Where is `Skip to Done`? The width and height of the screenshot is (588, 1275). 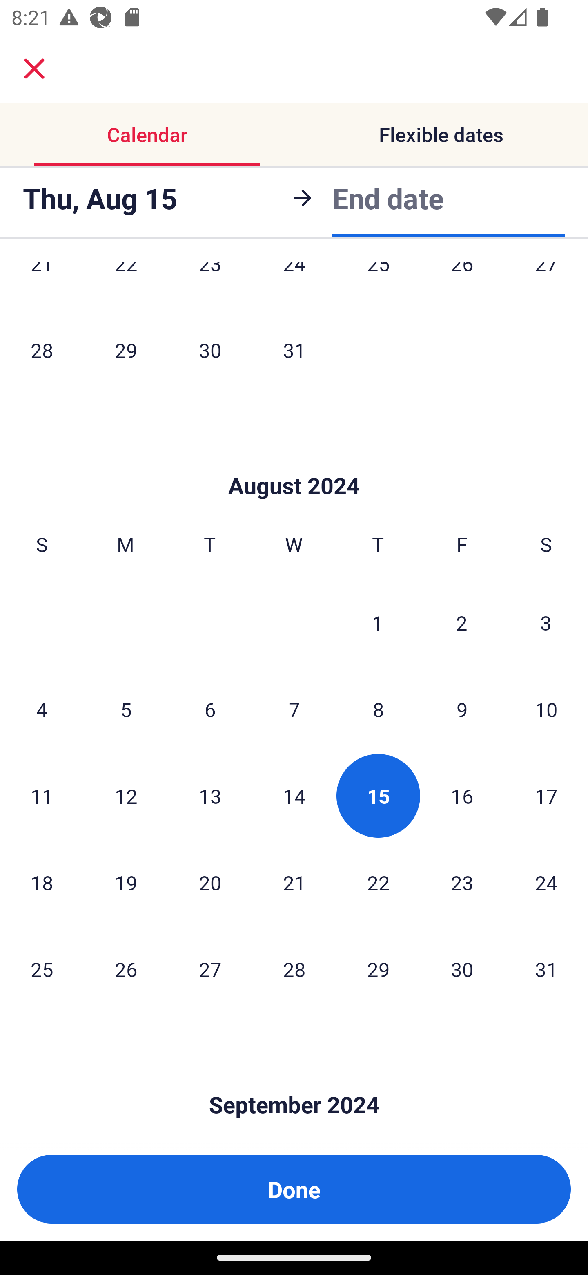
Skip to Done is located at coordinates (294, 461).